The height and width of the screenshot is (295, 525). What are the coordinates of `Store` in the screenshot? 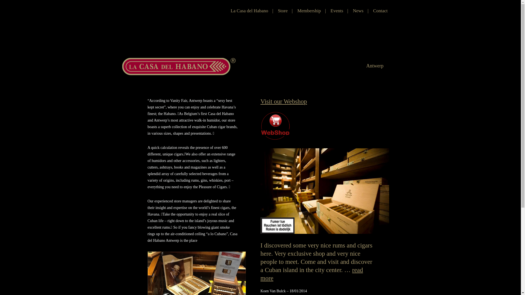 It's located at (283, 11).